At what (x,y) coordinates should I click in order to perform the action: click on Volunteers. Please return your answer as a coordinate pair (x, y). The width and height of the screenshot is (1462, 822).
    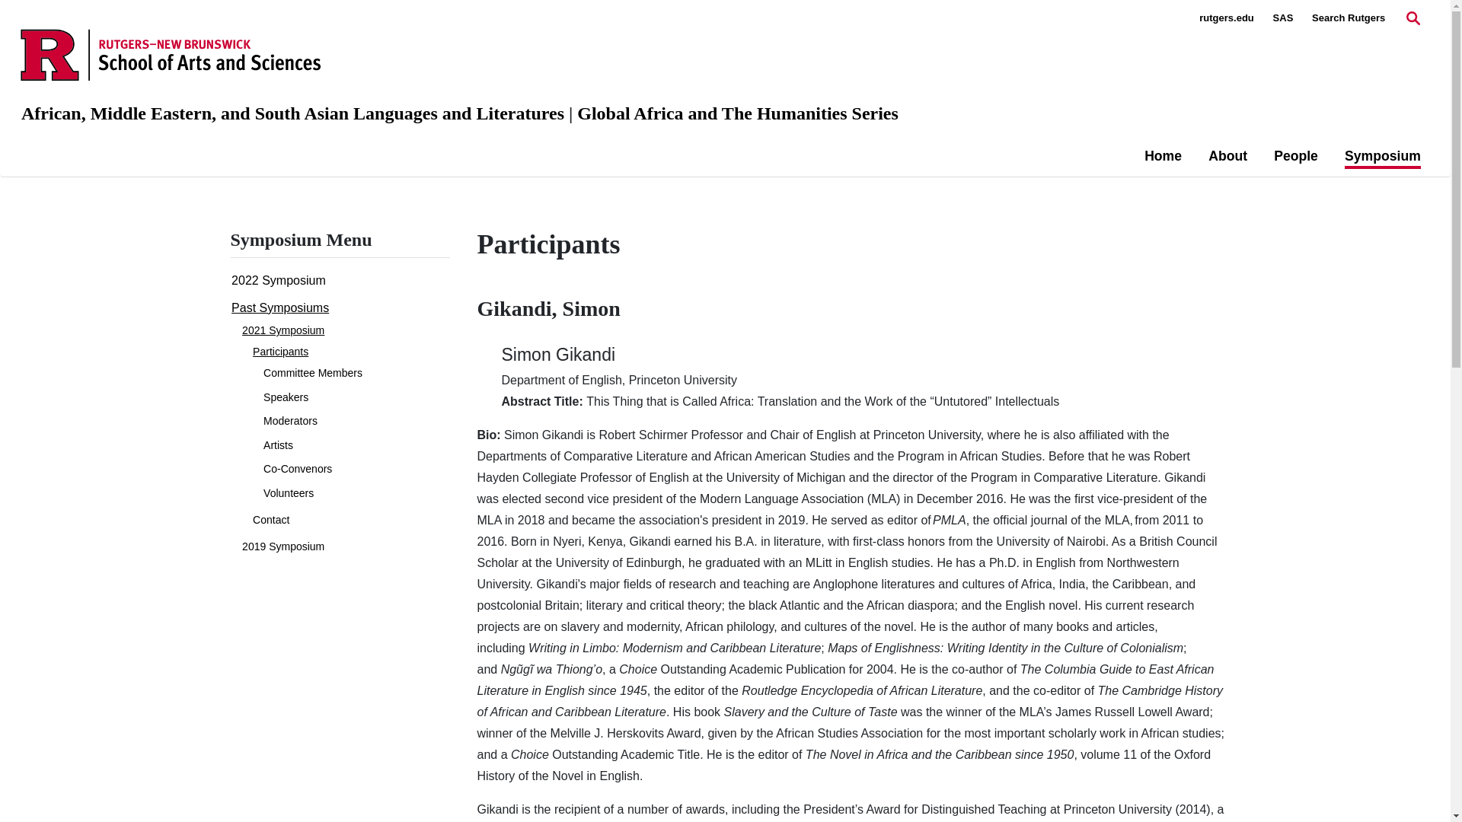
    Looking at the image, I should click on (288, 493).